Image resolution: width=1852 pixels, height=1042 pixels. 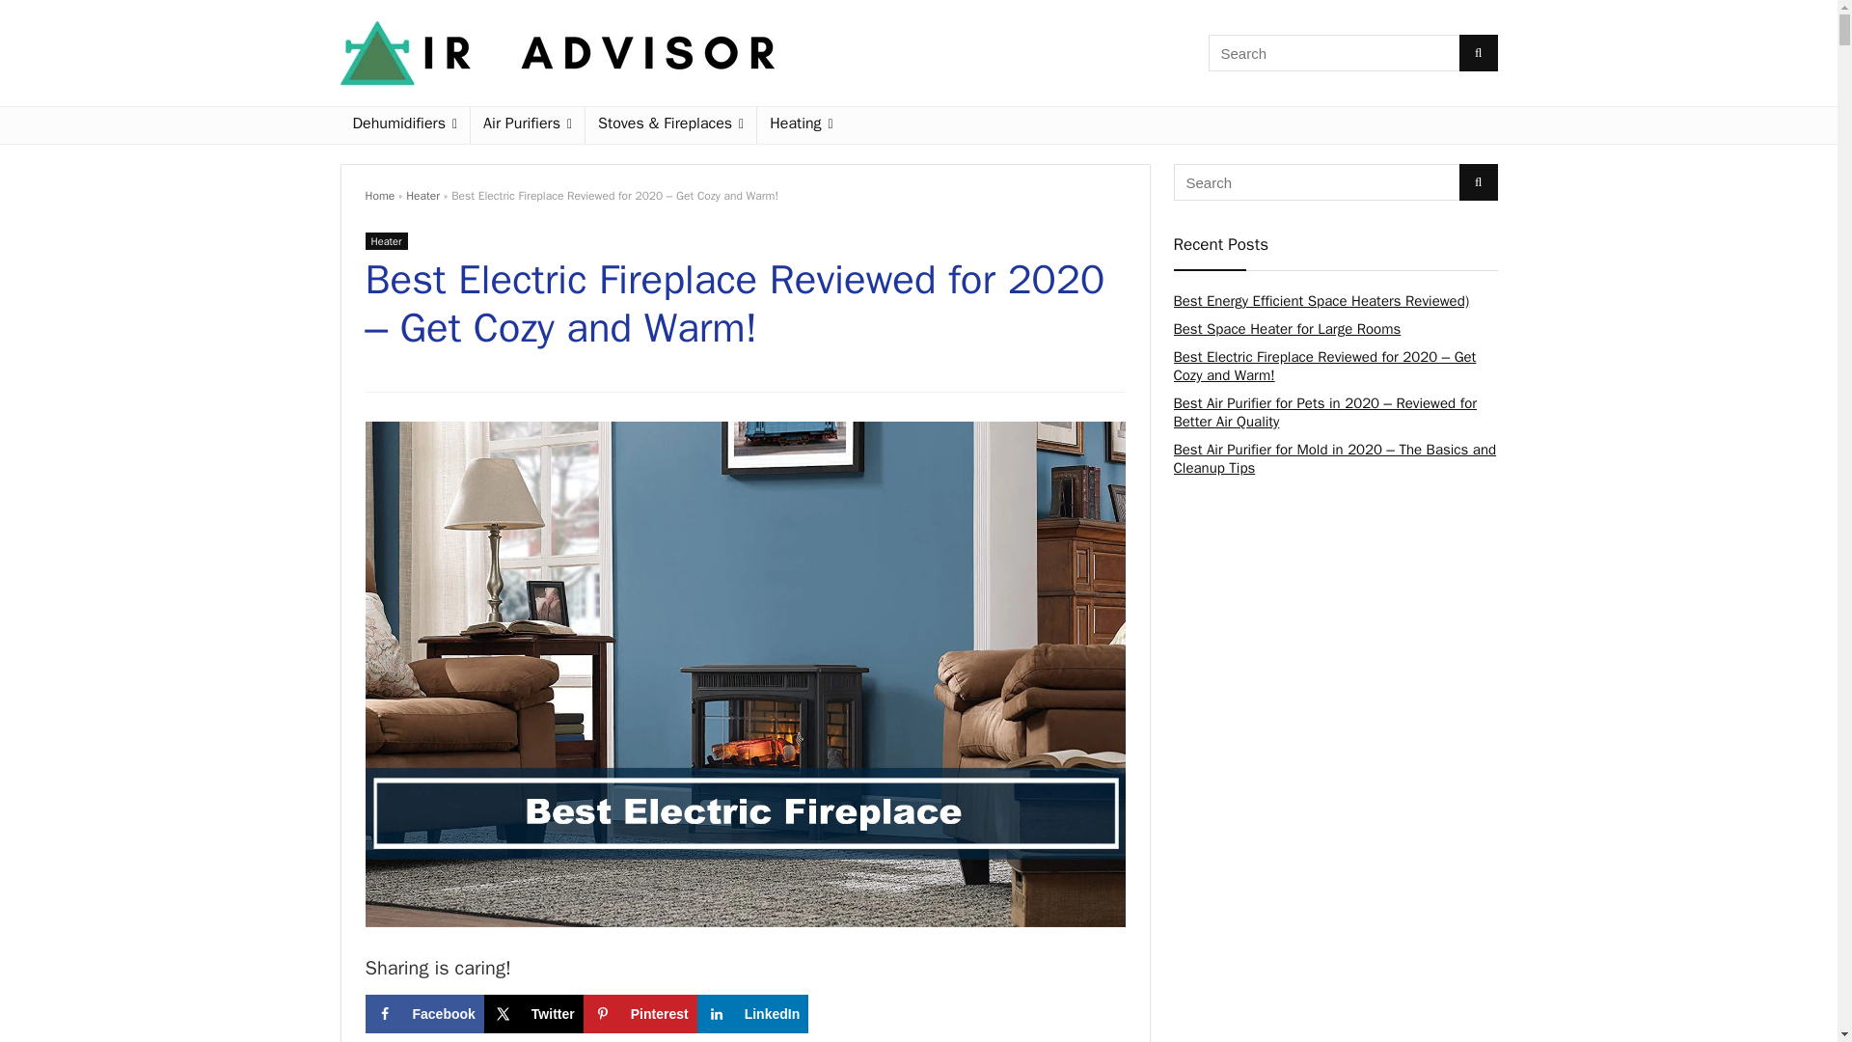 What do you see at coordinates (532, 1014) in the screenshot?
I see `Twitter` at bounding box center [532, 1014].